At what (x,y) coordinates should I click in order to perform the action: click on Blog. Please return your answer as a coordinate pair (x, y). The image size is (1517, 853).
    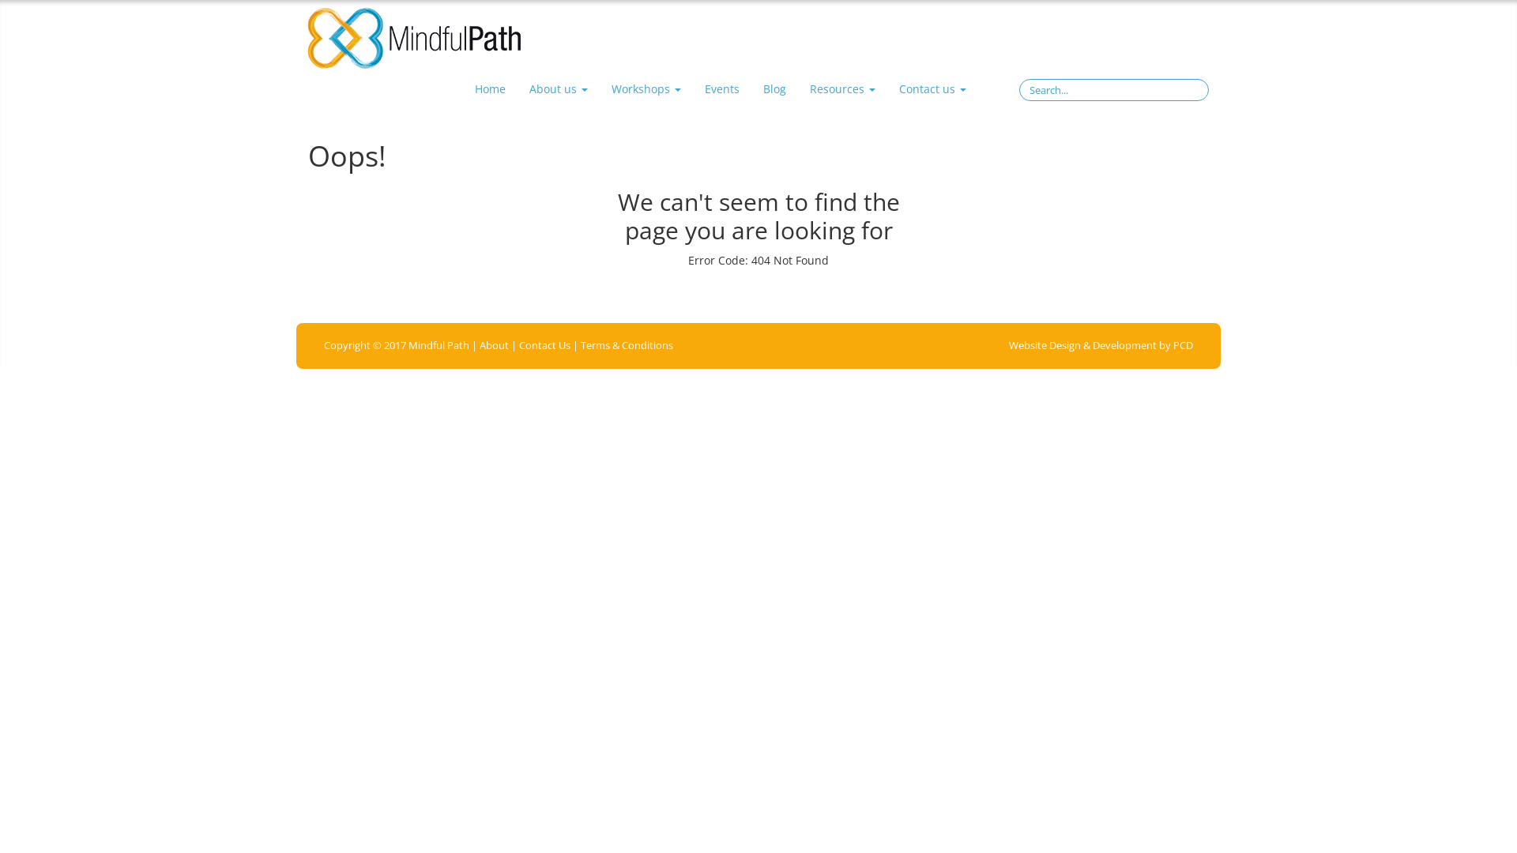
    Looking at the image, I should click on (774, 89).